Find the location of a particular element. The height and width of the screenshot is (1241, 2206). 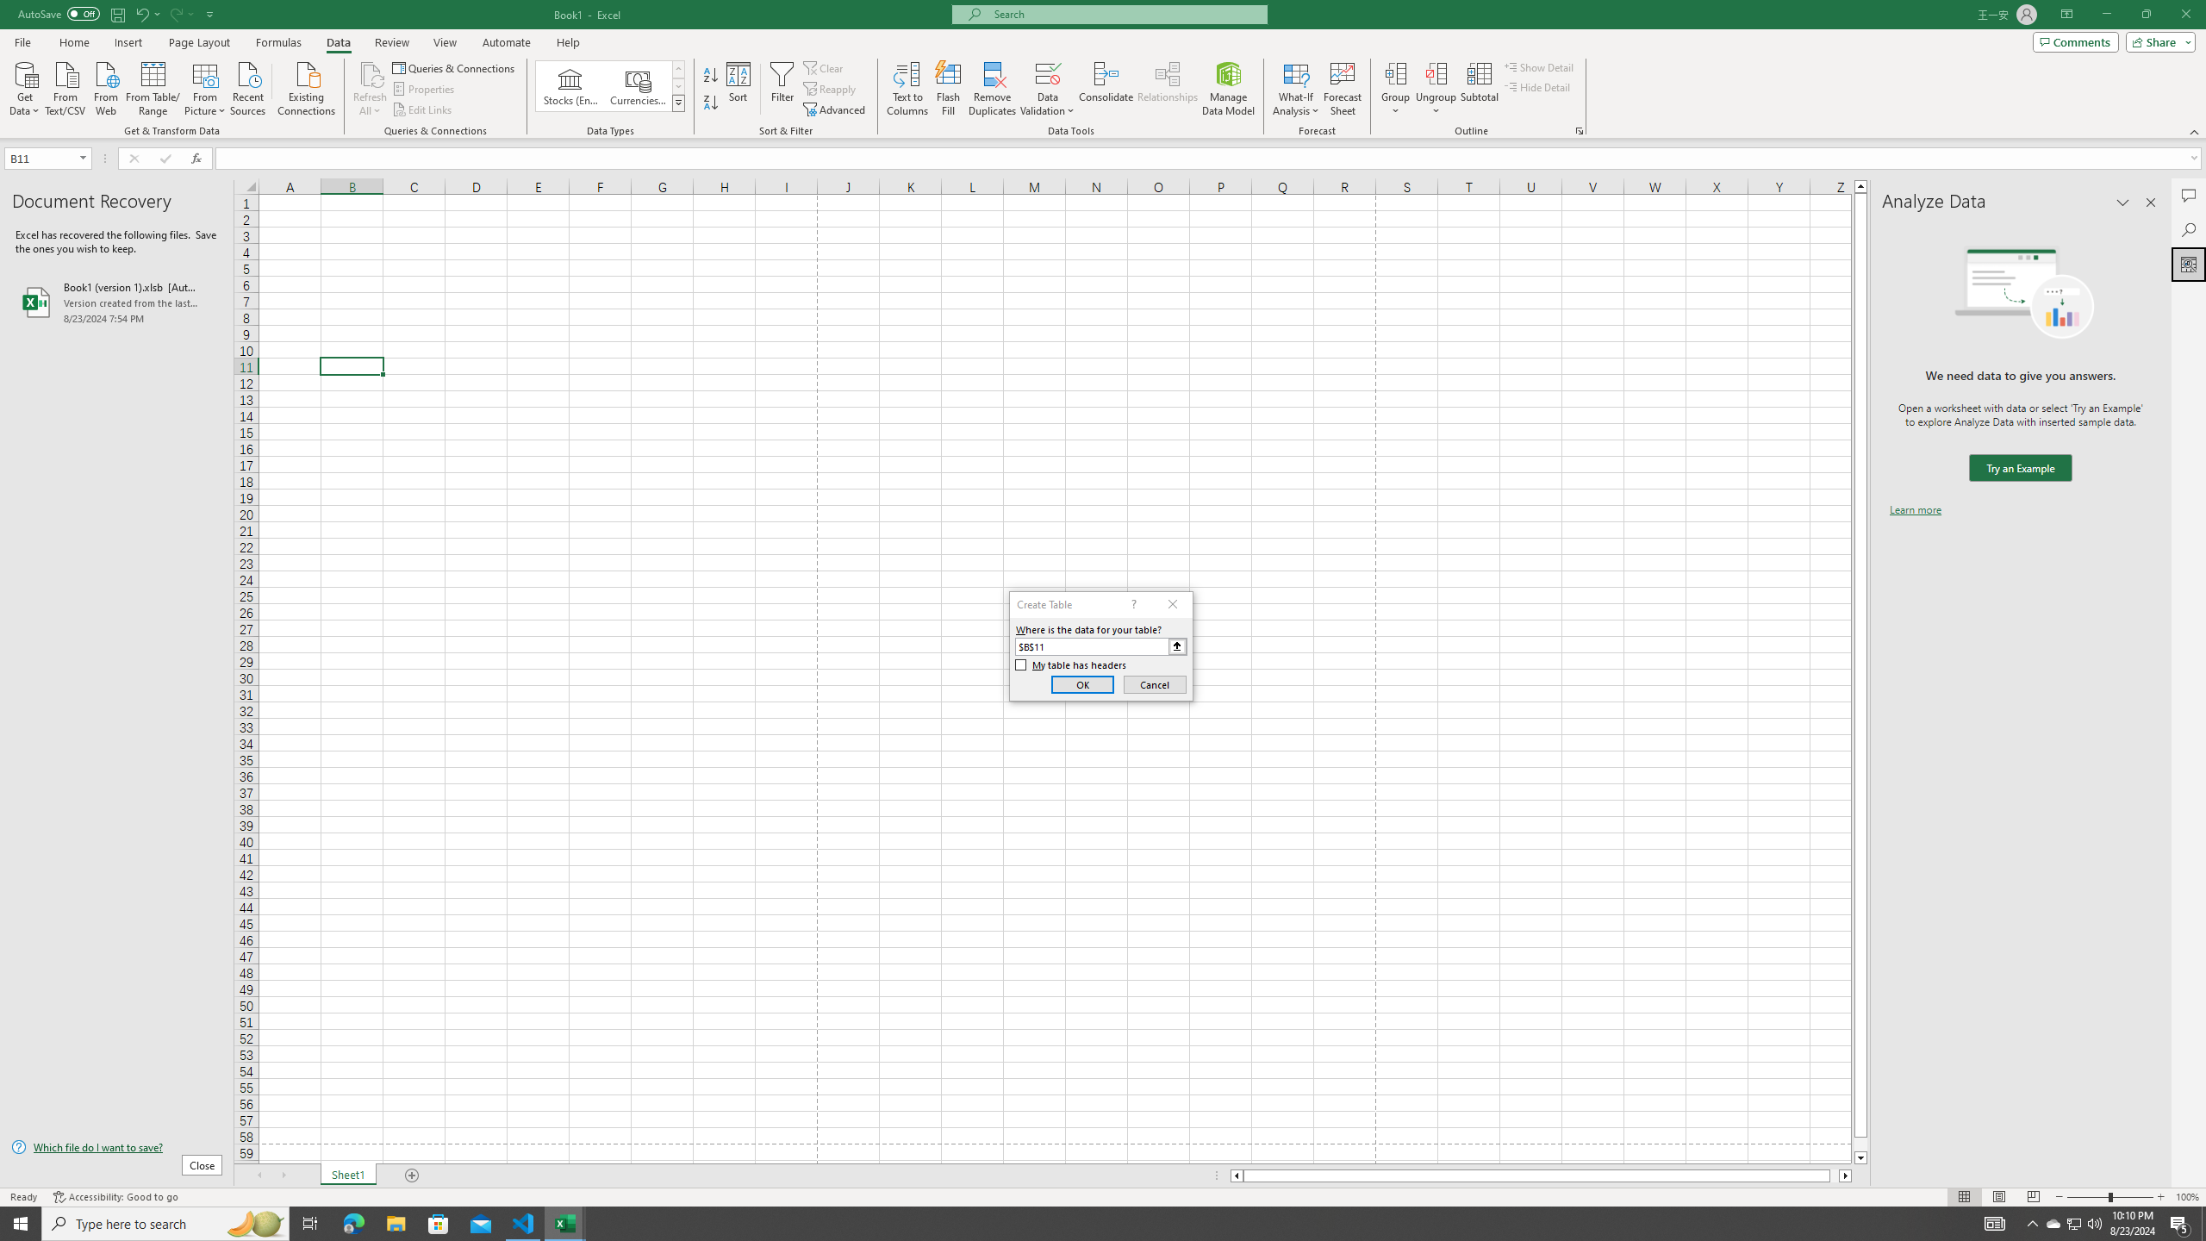

Page Layout is located at coordinates (1997, 1197).